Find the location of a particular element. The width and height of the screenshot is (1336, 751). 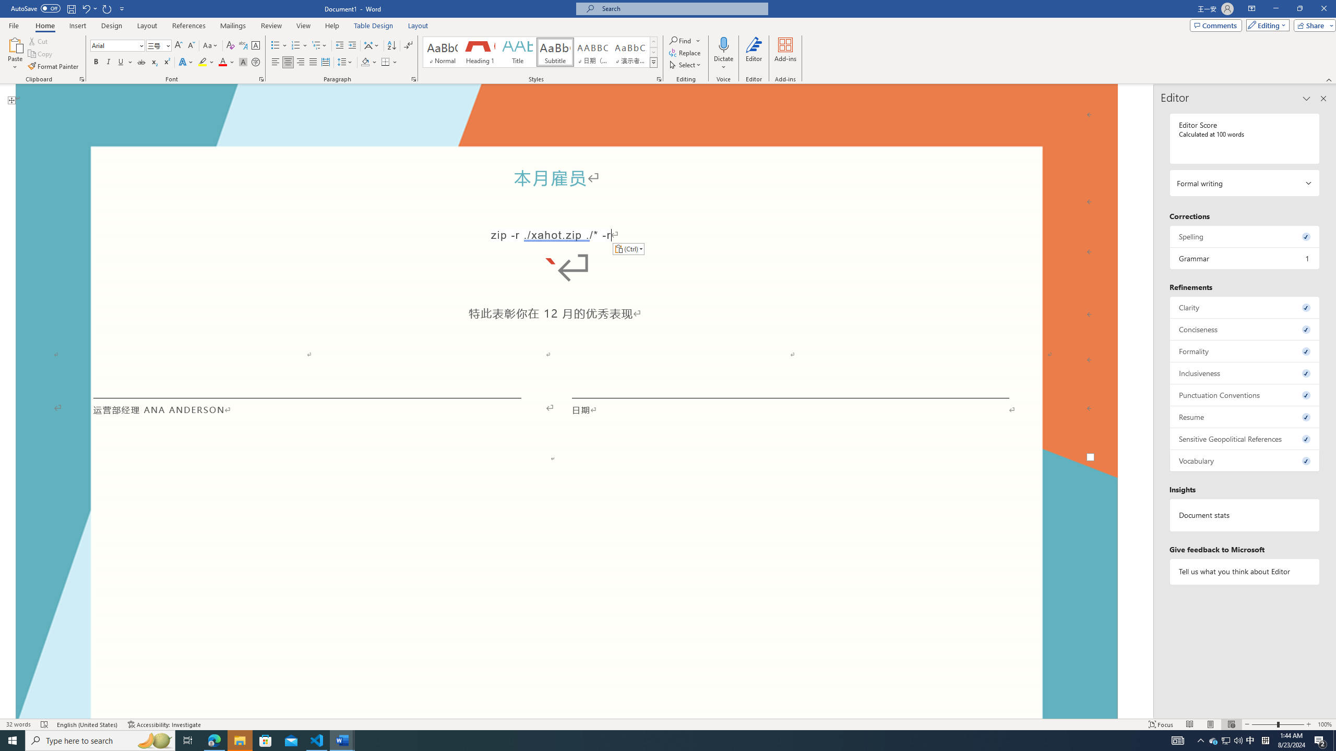

Microsoft search is located at coordinates (682, 8).